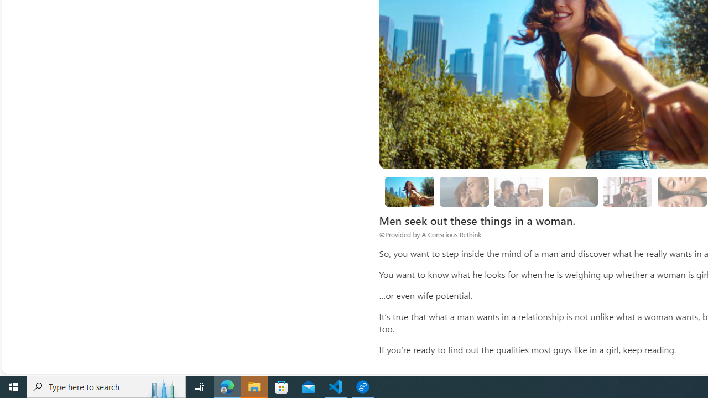 The width and height of the screenshot is (708, 398). I want to click on Men seek out these things in a woman., so click(409, 191).